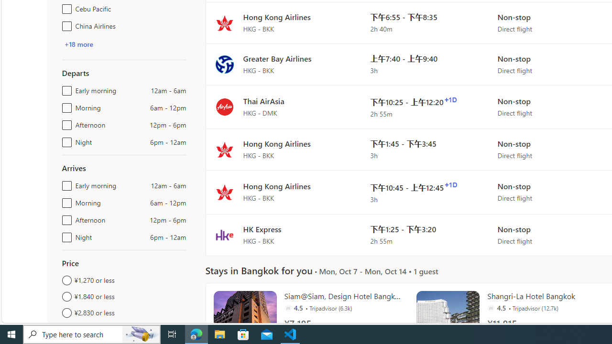 This screenshot has width=612, height=344. Describe the element at coordinates (224, 235) in the screenshot. I see `Flight logo` at that location.